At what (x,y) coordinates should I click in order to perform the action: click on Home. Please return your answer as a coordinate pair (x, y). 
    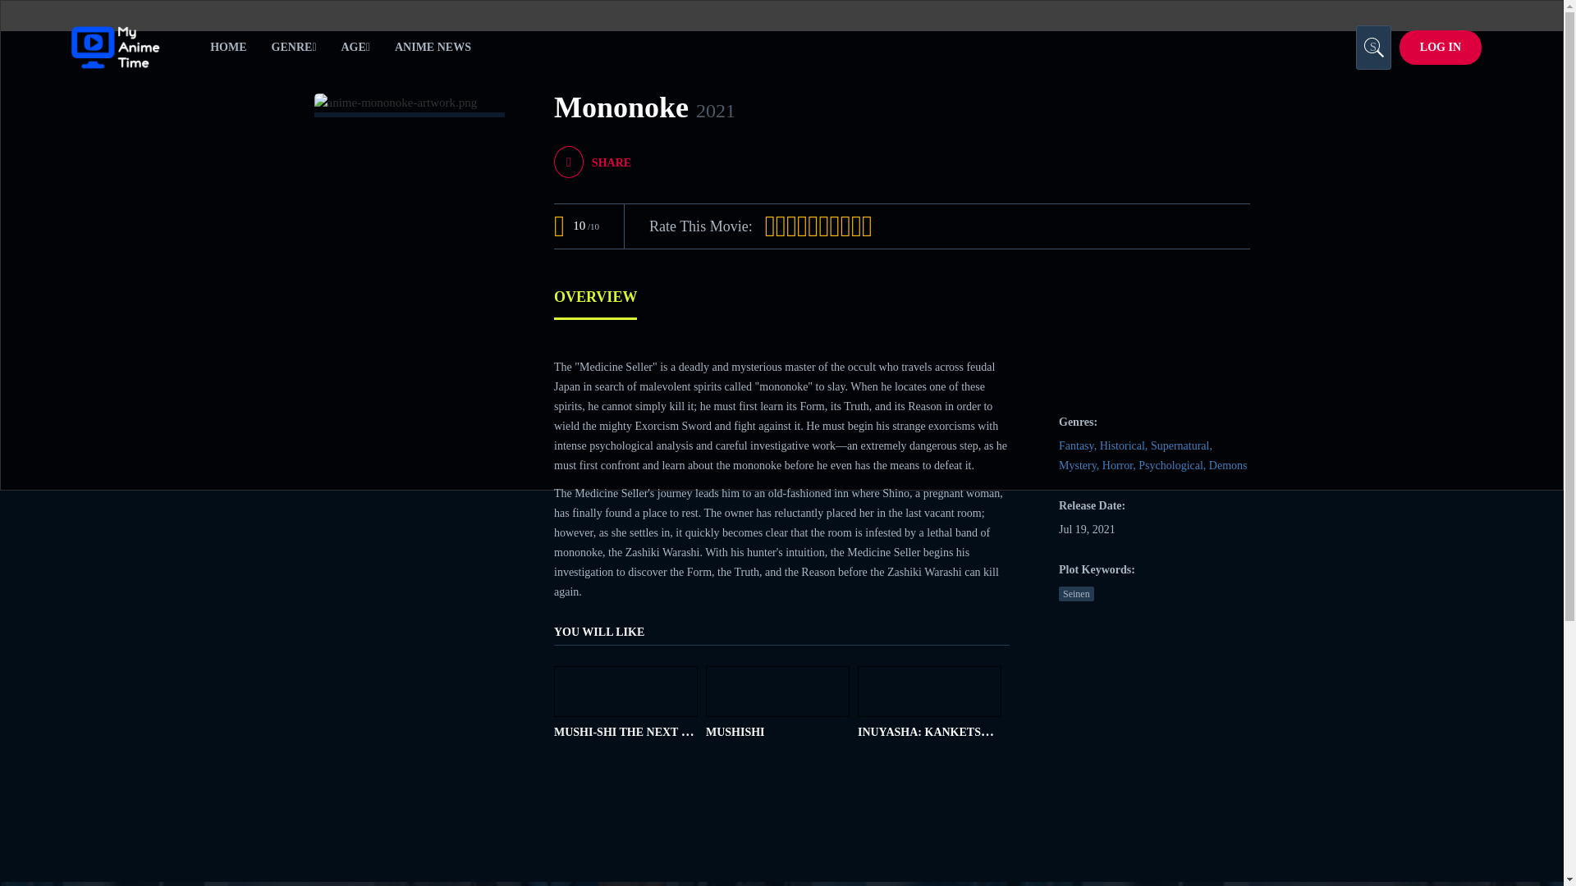
    Looking at the image, I should click on (228, 48).